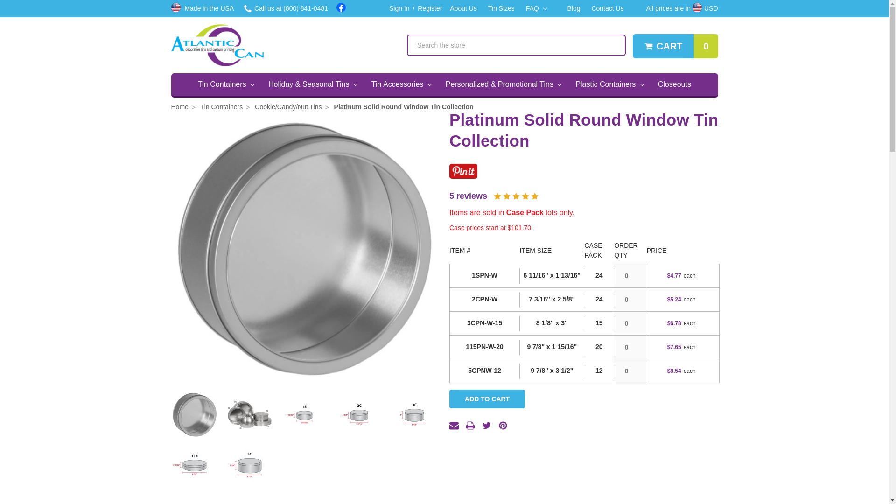 This screenshot has height=504, width=896. I want to click on Tin Sizes, so click(226, 84).